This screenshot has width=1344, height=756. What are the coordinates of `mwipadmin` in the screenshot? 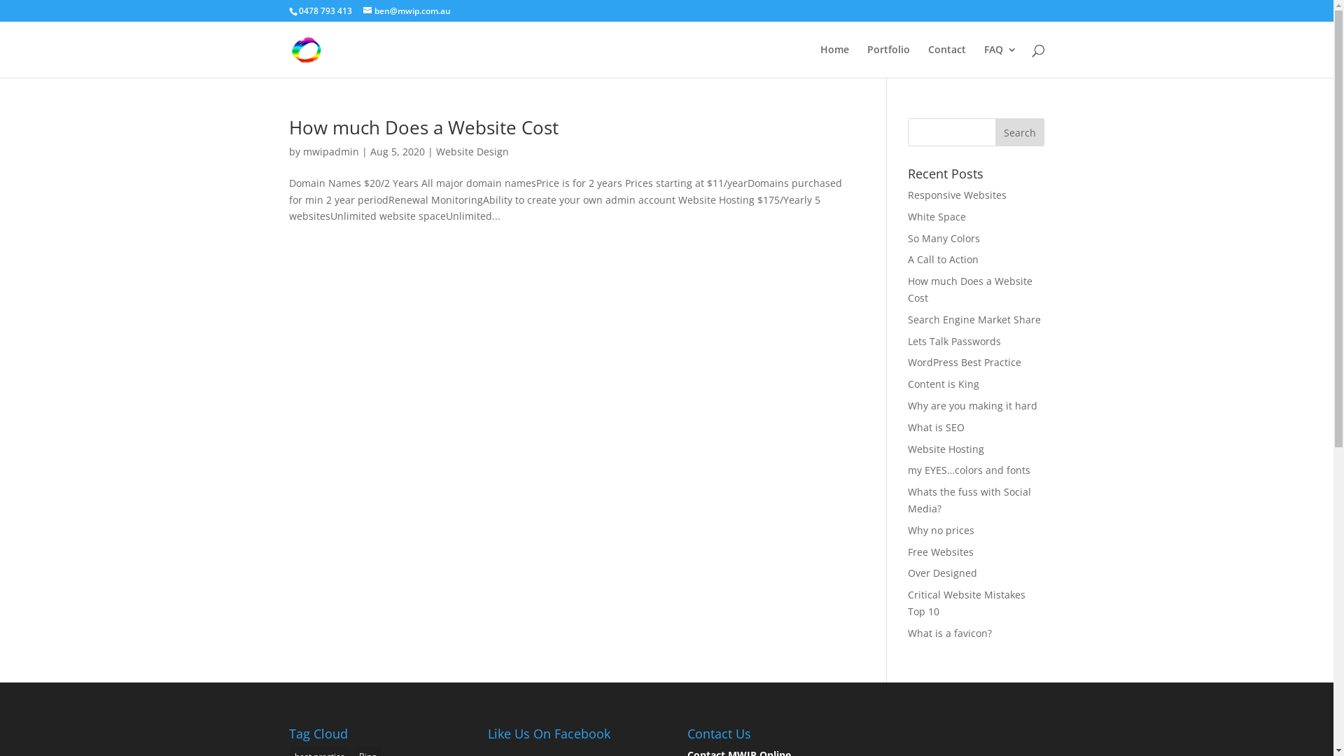 It's located at (330, 151).